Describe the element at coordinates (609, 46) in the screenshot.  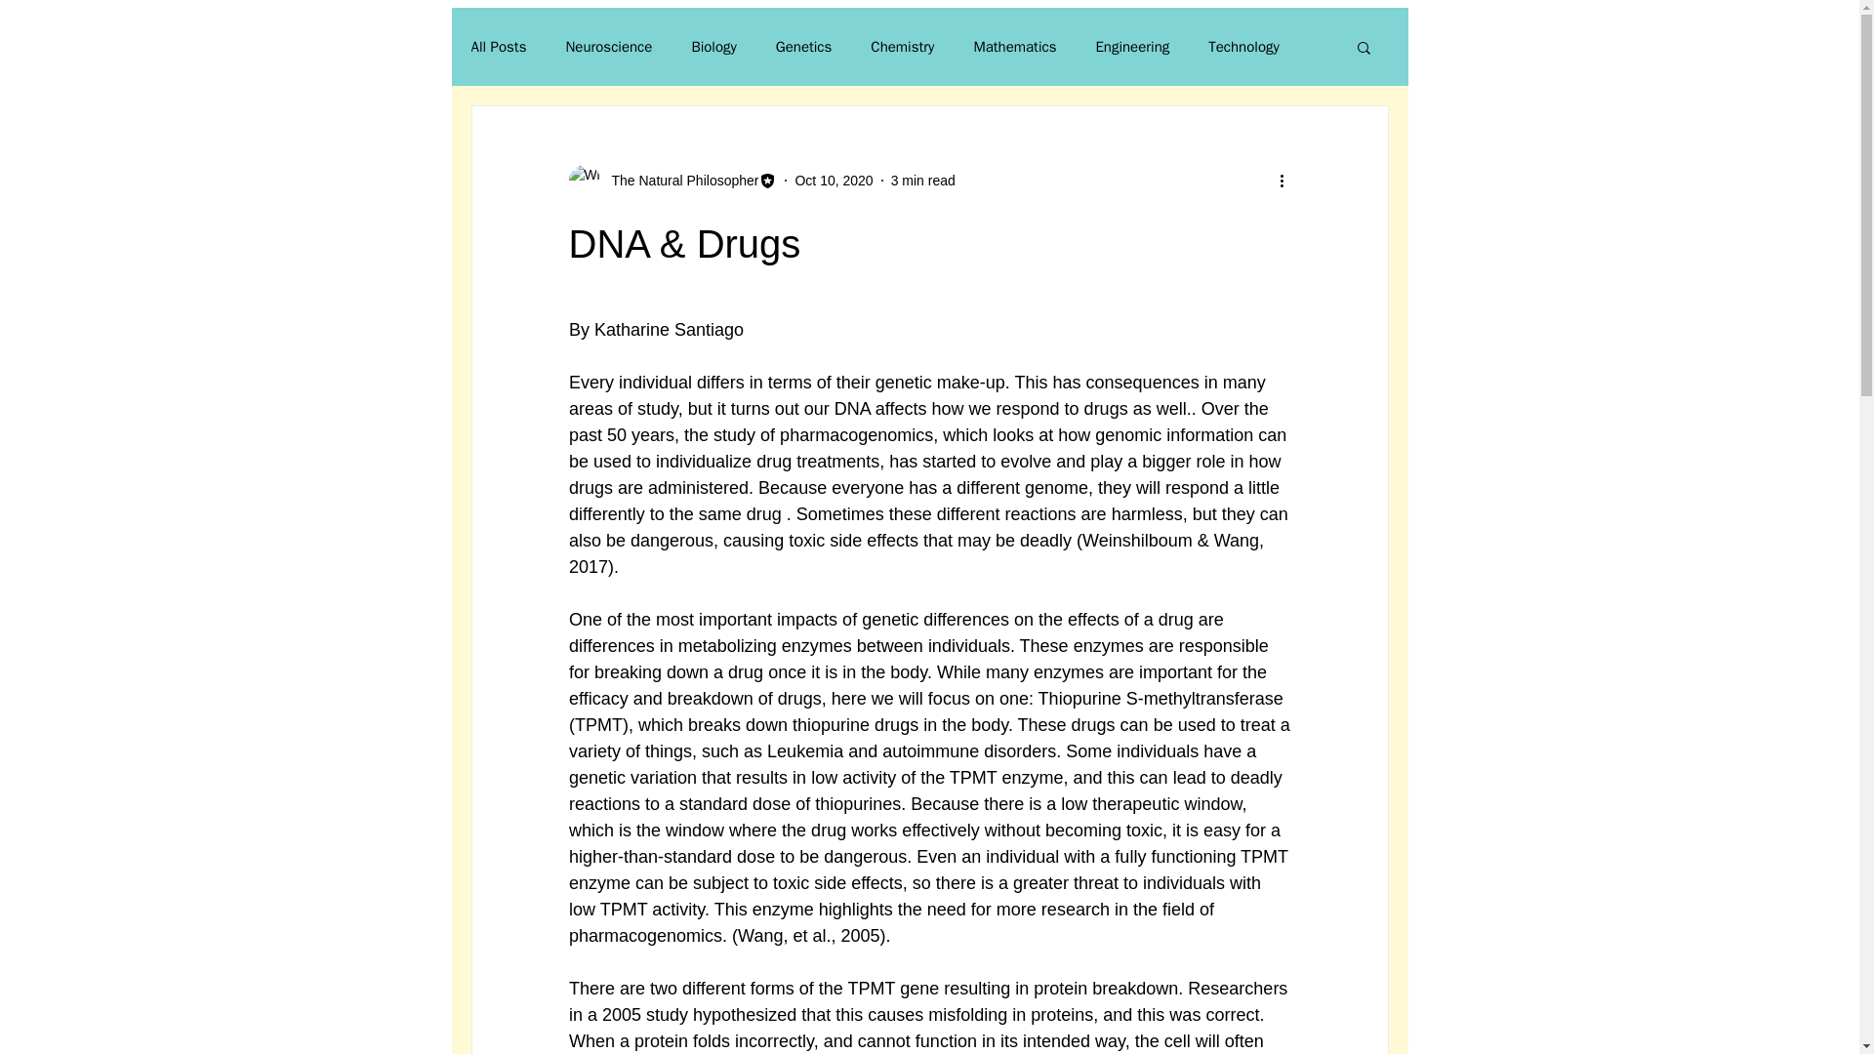
I see `Neuroscience` at that location.